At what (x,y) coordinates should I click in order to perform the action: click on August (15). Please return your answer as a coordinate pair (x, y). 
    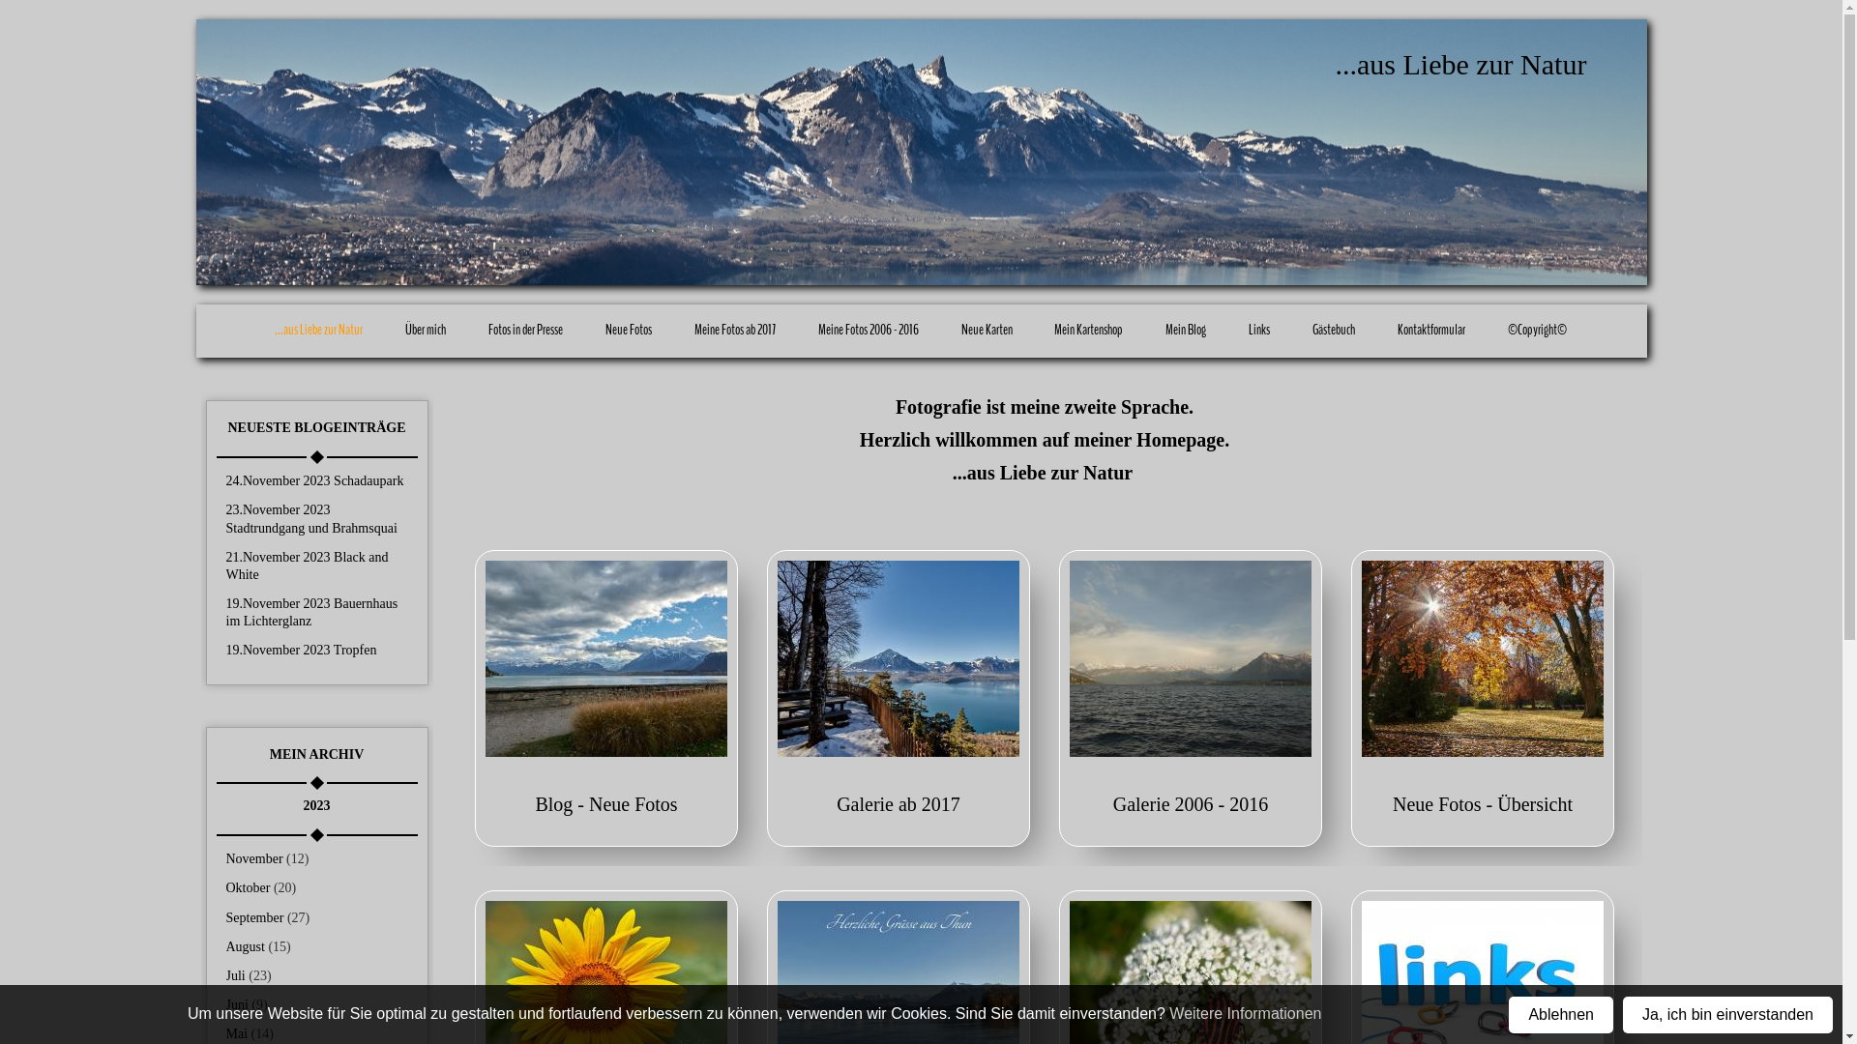
    Looking at the image, I should click on (259, 947).